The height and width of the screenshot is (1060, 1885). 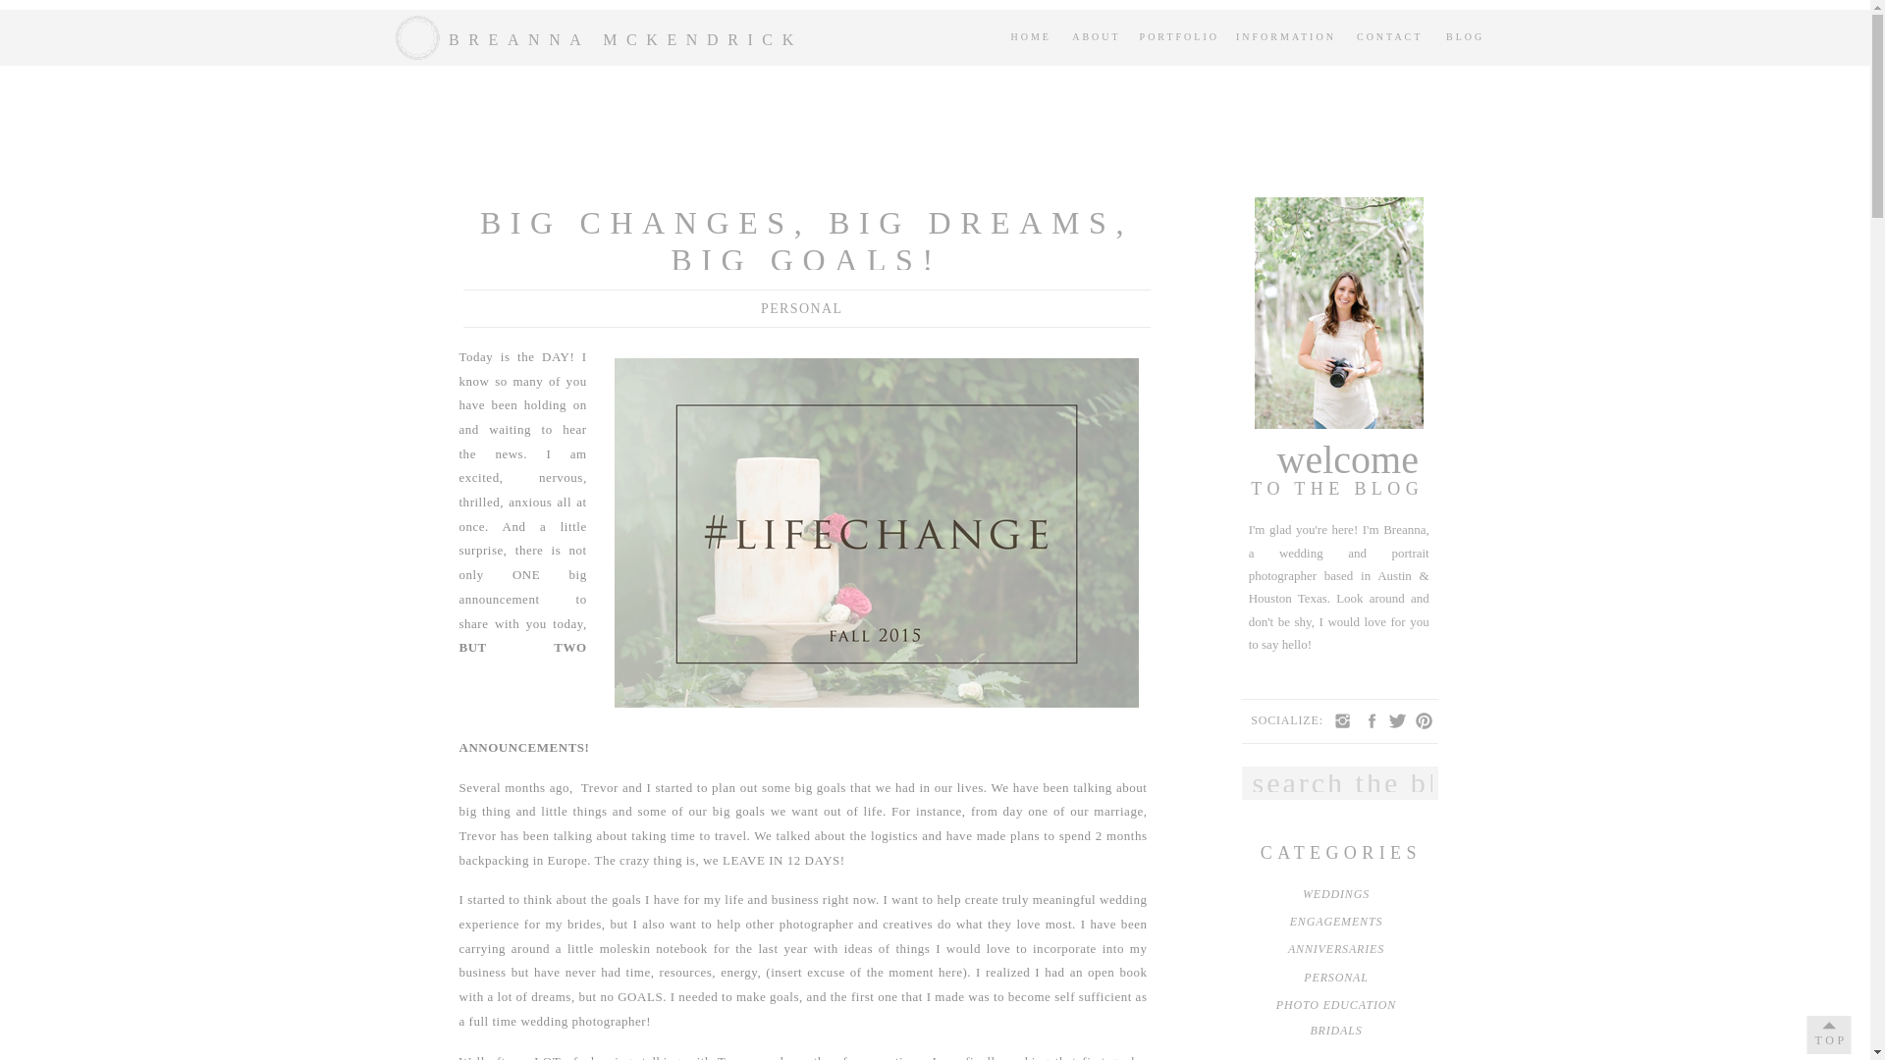 I want to click on PHOTO EDUCATION, so click(x=1335, y=1010).